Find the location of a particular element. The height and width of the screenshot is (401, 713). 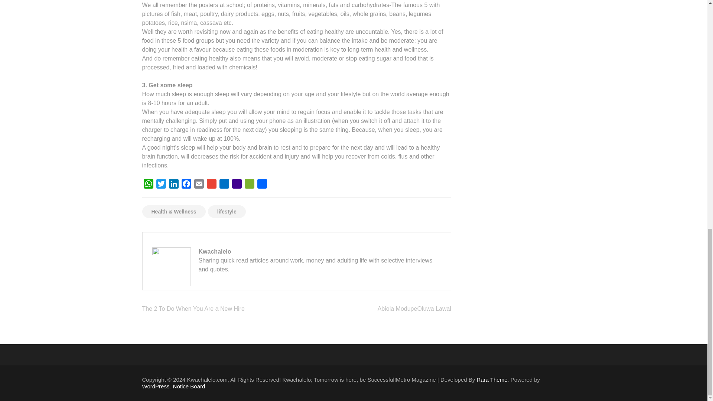

The 2 To Do When You Are a New Hire is located at coordinates (193, 309).